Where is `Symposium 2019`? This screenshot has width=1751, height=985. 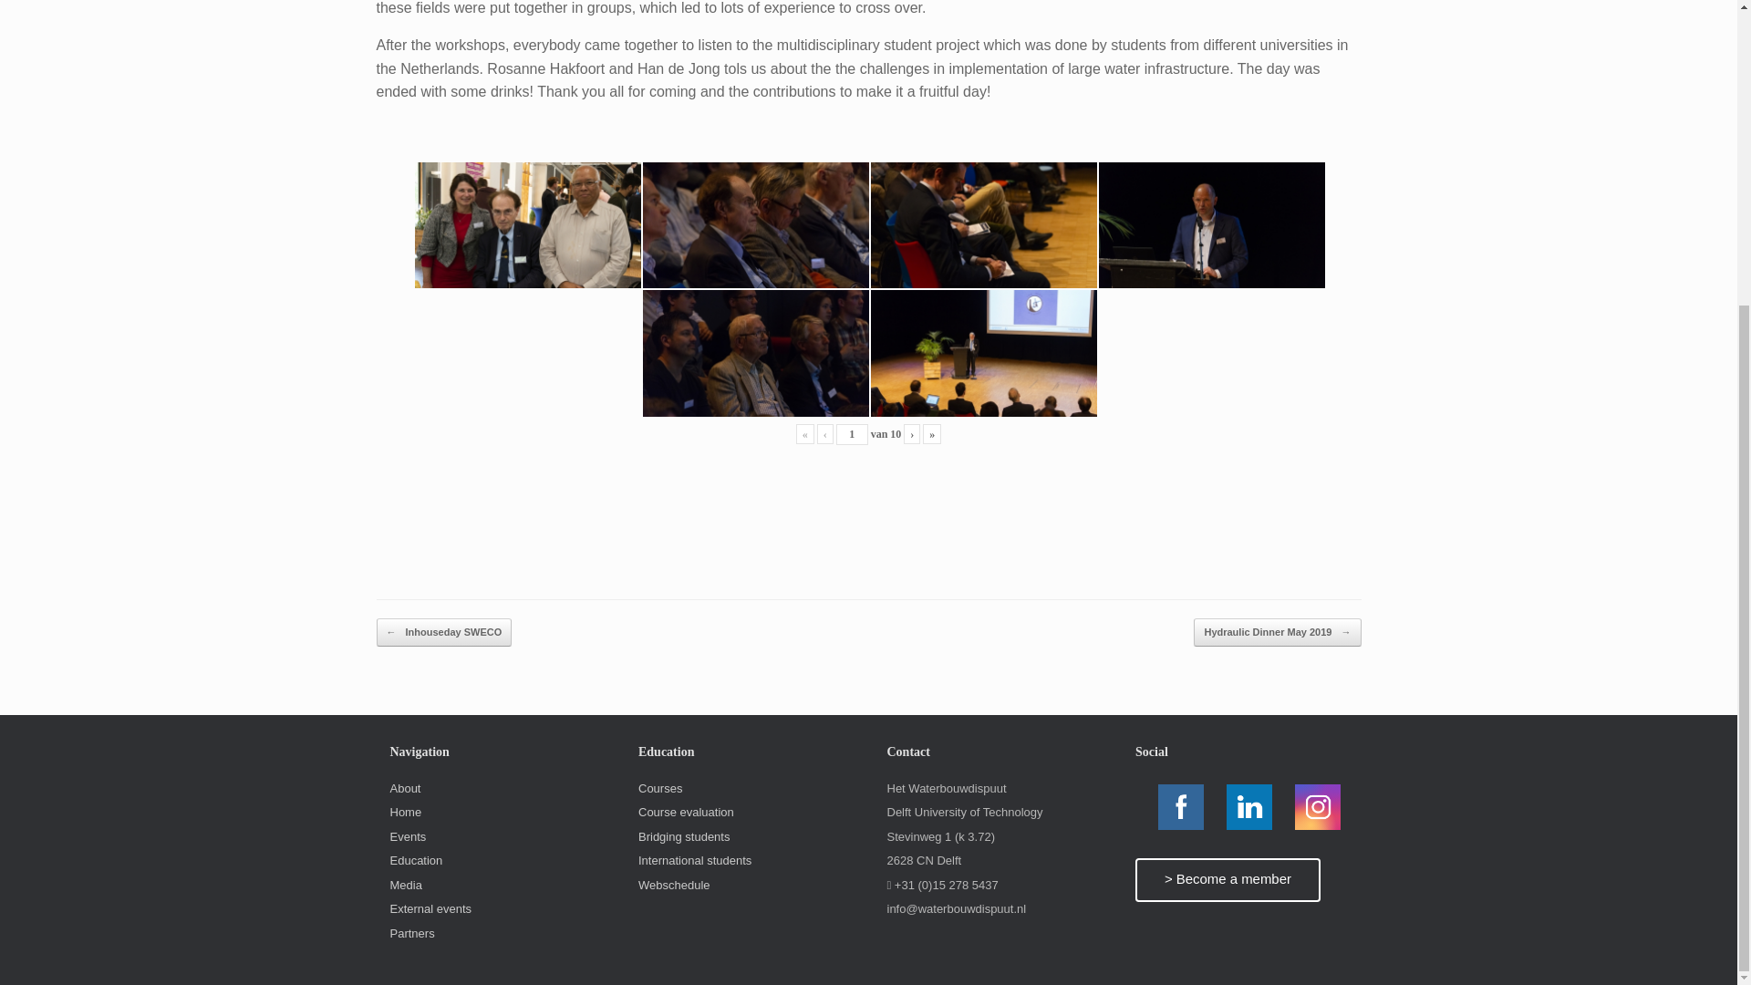
Symposium 2019 is located at coordinates (755, 225).